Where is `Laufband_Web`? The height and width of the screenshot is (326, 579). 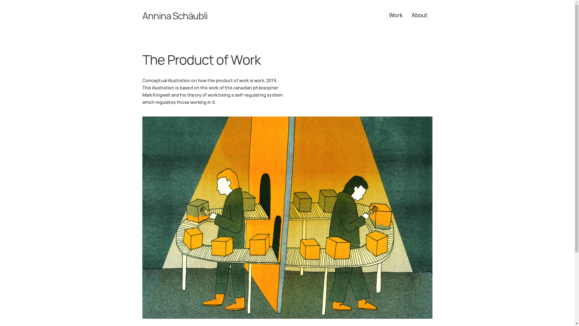 Laufband_Web is located at coordinates (287, 218).